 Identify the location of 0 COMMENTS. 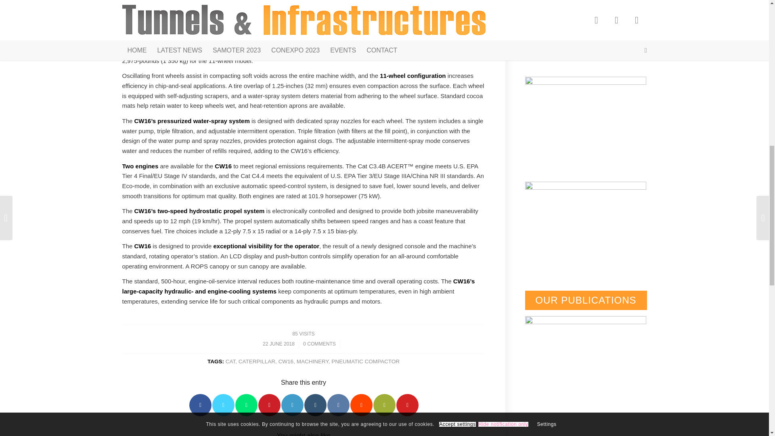
(319, 344).